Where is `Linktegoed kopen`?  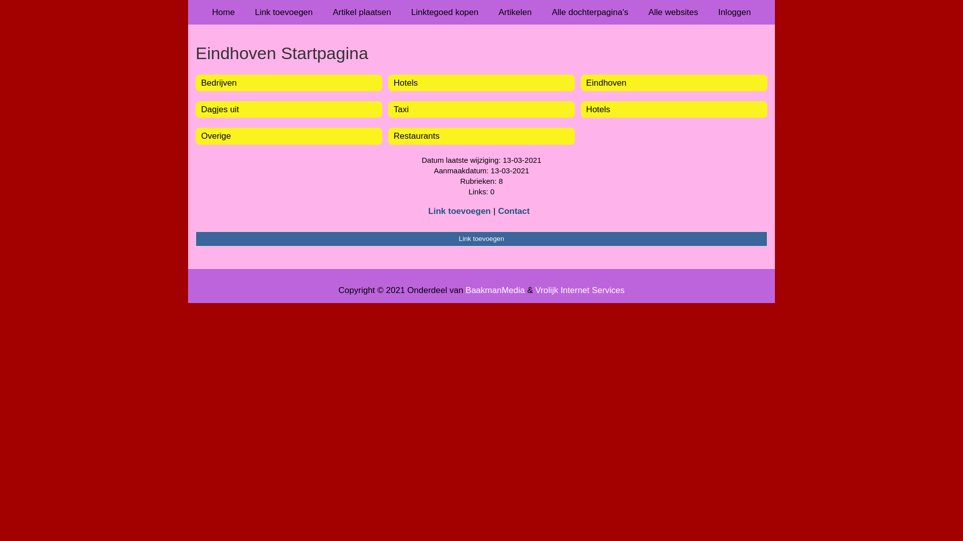 Linktegoed kopen is located at coordinates (445, 12).